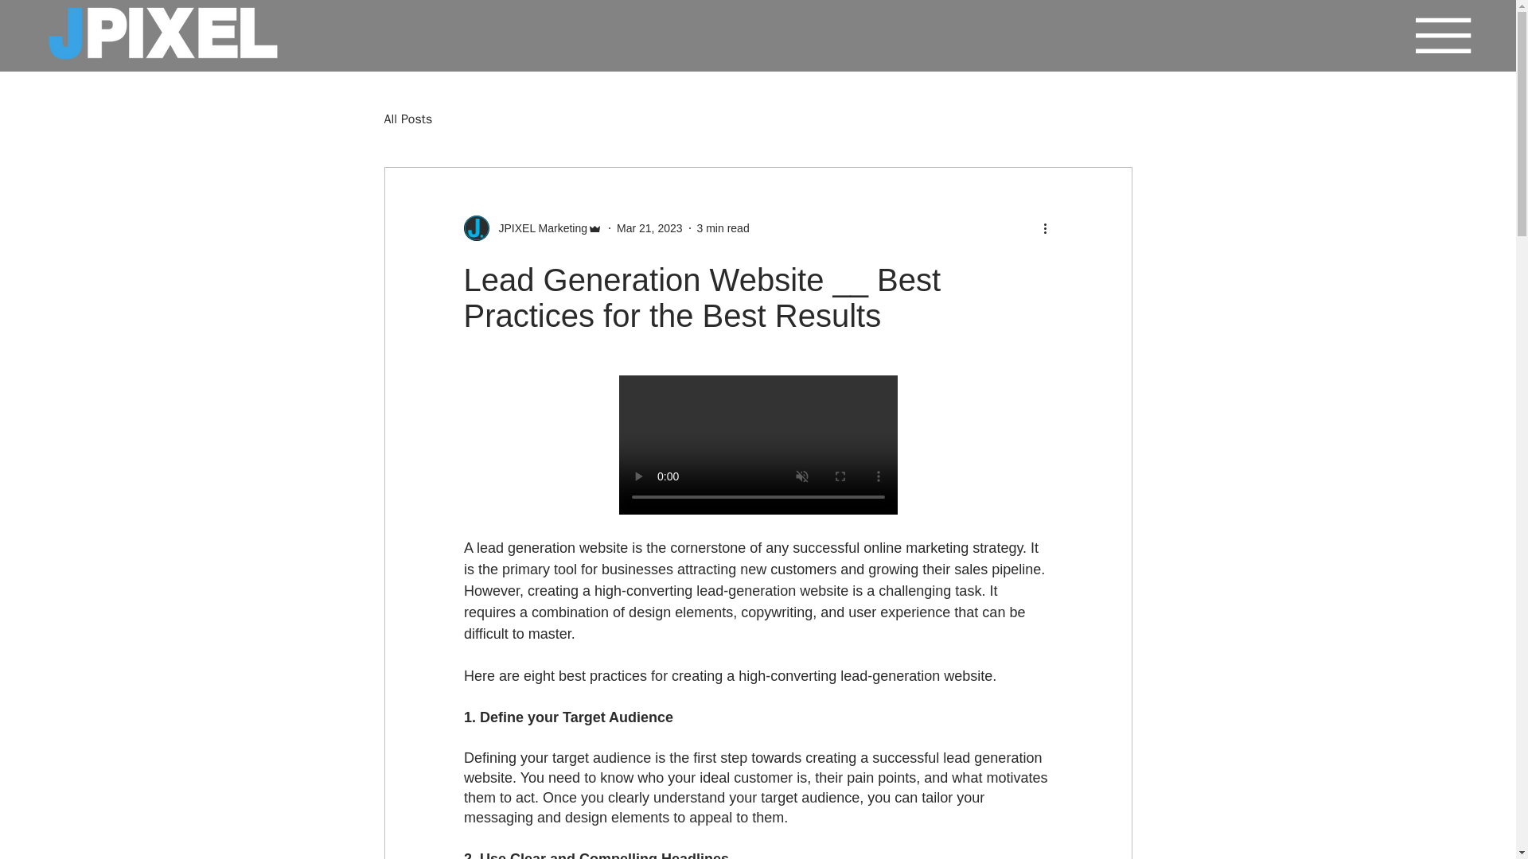  I want to click on JPIXEL Marketing, so click(538, 227).